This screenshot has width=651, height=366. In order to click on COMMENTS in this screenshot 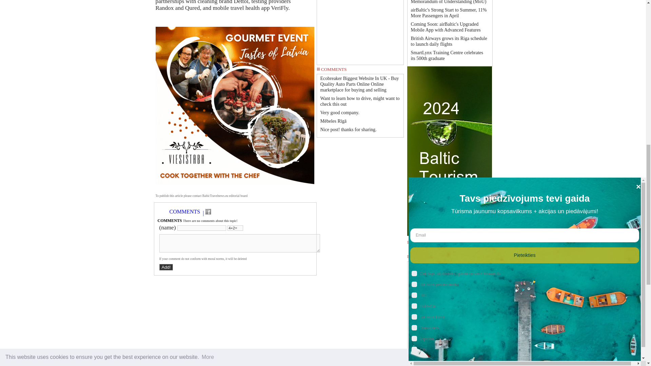, I will do `click(185, 211)`.